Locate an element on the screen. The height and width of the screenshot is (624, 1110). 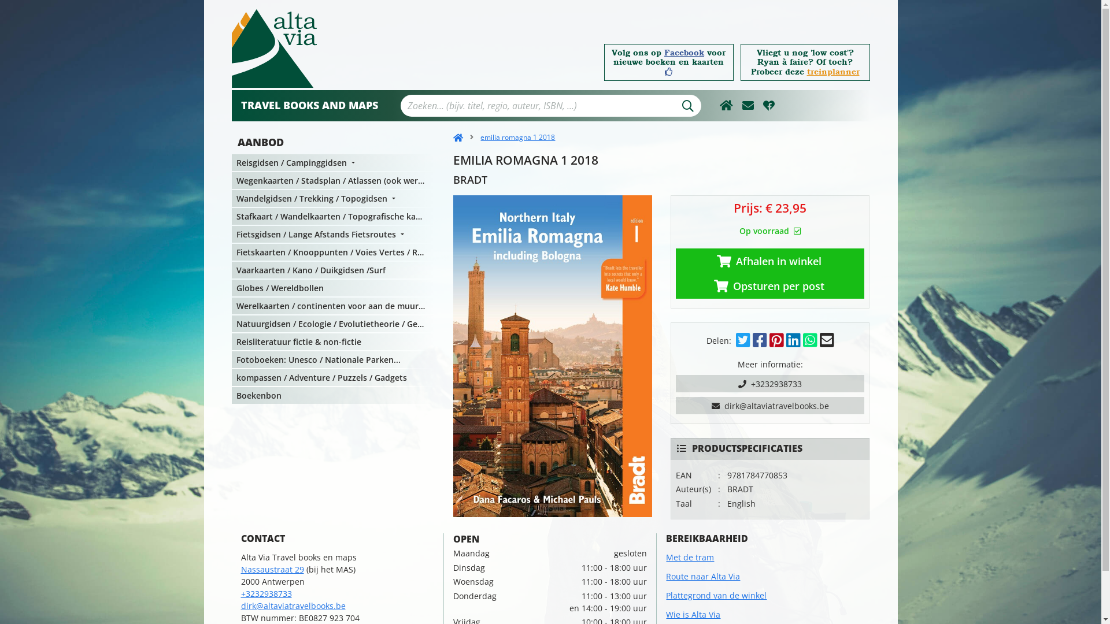
Stafkaart / Wandelkaarten / Topografische kaarten is located at coordinates (333, 216).